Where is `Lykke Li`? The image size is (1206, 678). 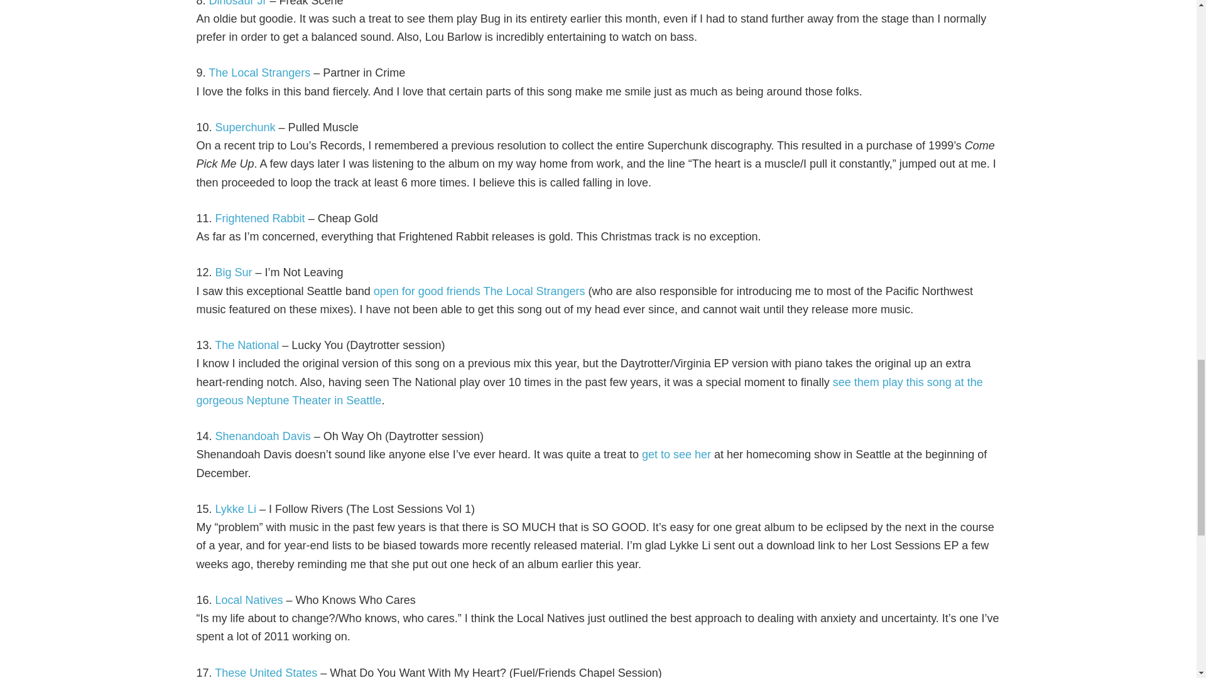
Lykke Li is located at coordinates (236, 508).